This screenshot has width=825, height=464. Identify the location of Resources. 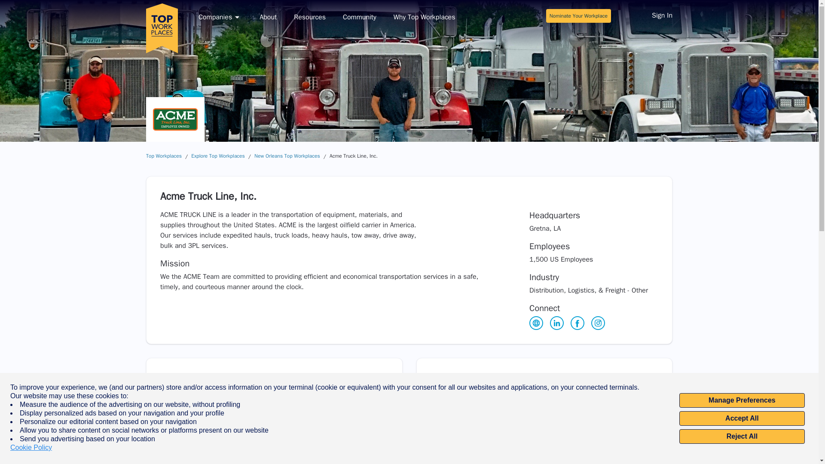
(309, 17).